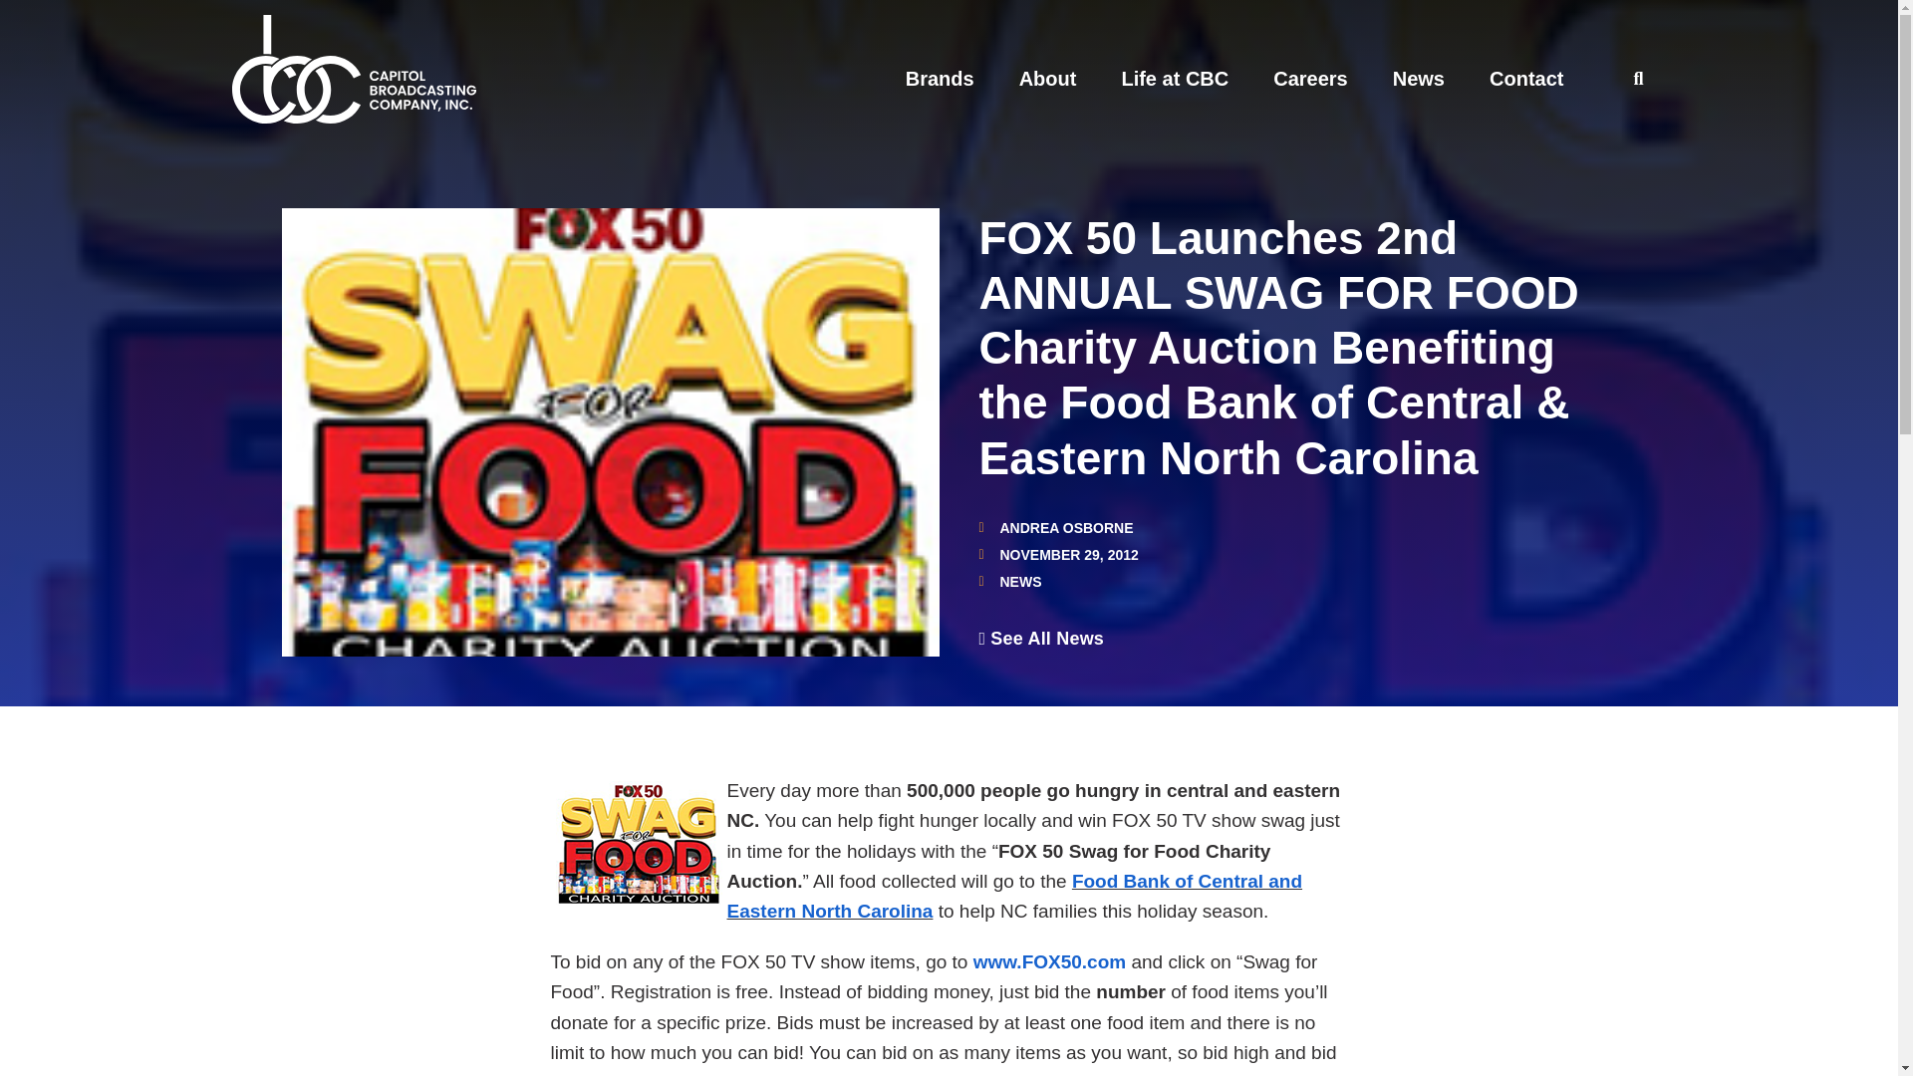 The width and height of the screenshot is (1913, 1076). What do you see at coordinates (1048, 78) in the screenshot?
I see `About` at bounding box center [1048, 78].